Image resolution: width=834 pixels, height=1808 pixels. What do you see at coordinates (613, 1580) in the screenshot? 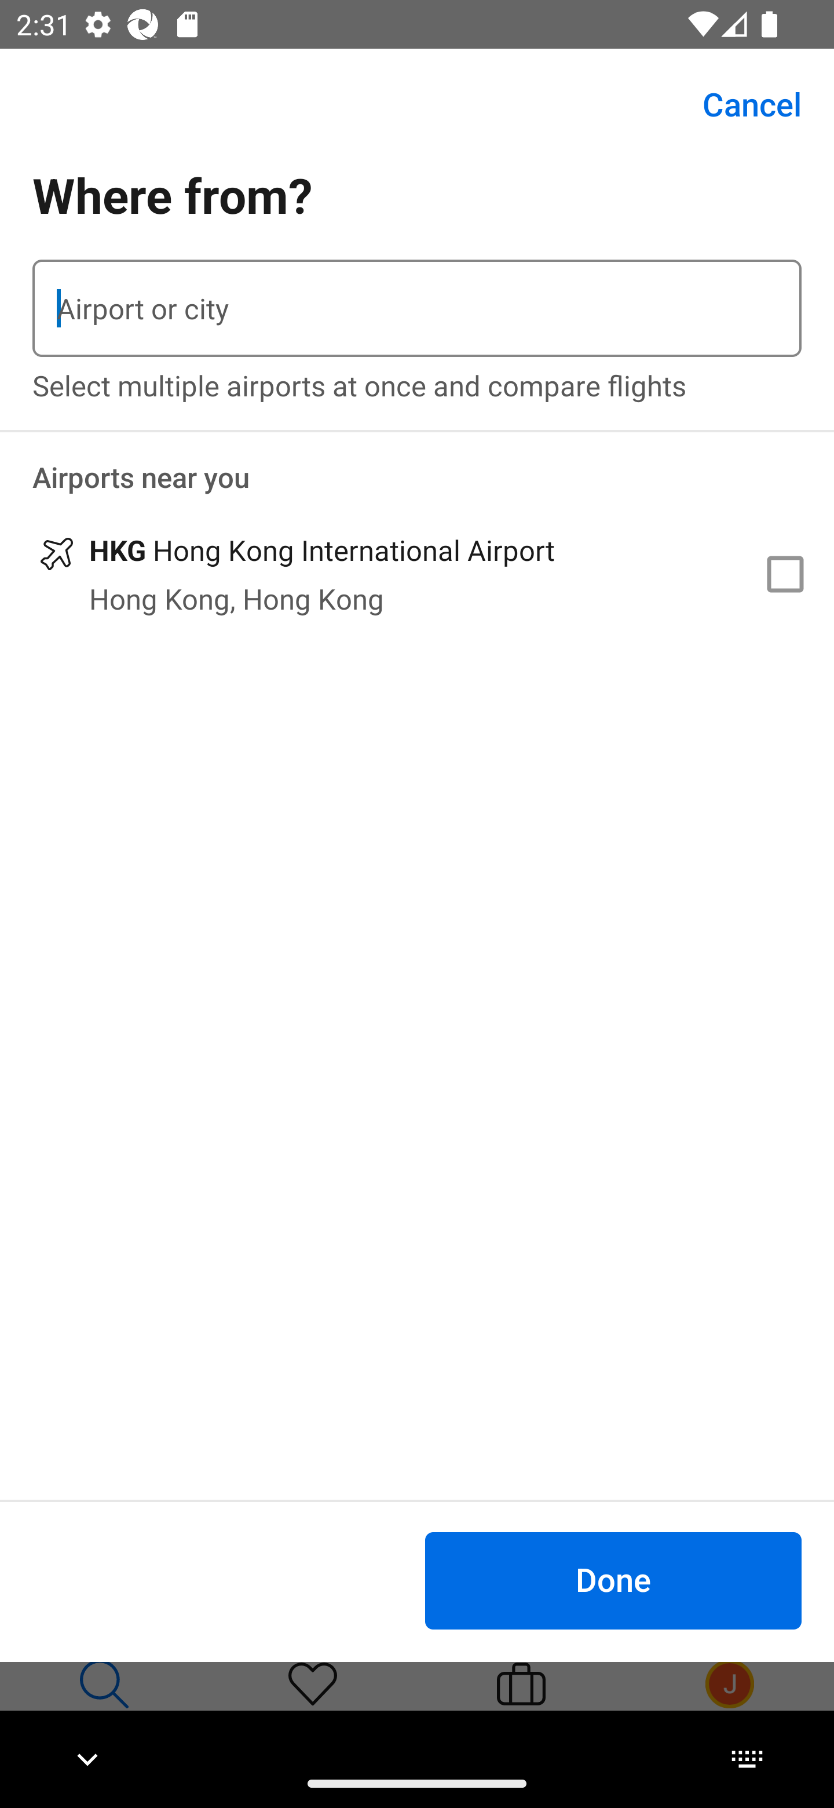
I see `Done` at bounding box center [613, 1580].